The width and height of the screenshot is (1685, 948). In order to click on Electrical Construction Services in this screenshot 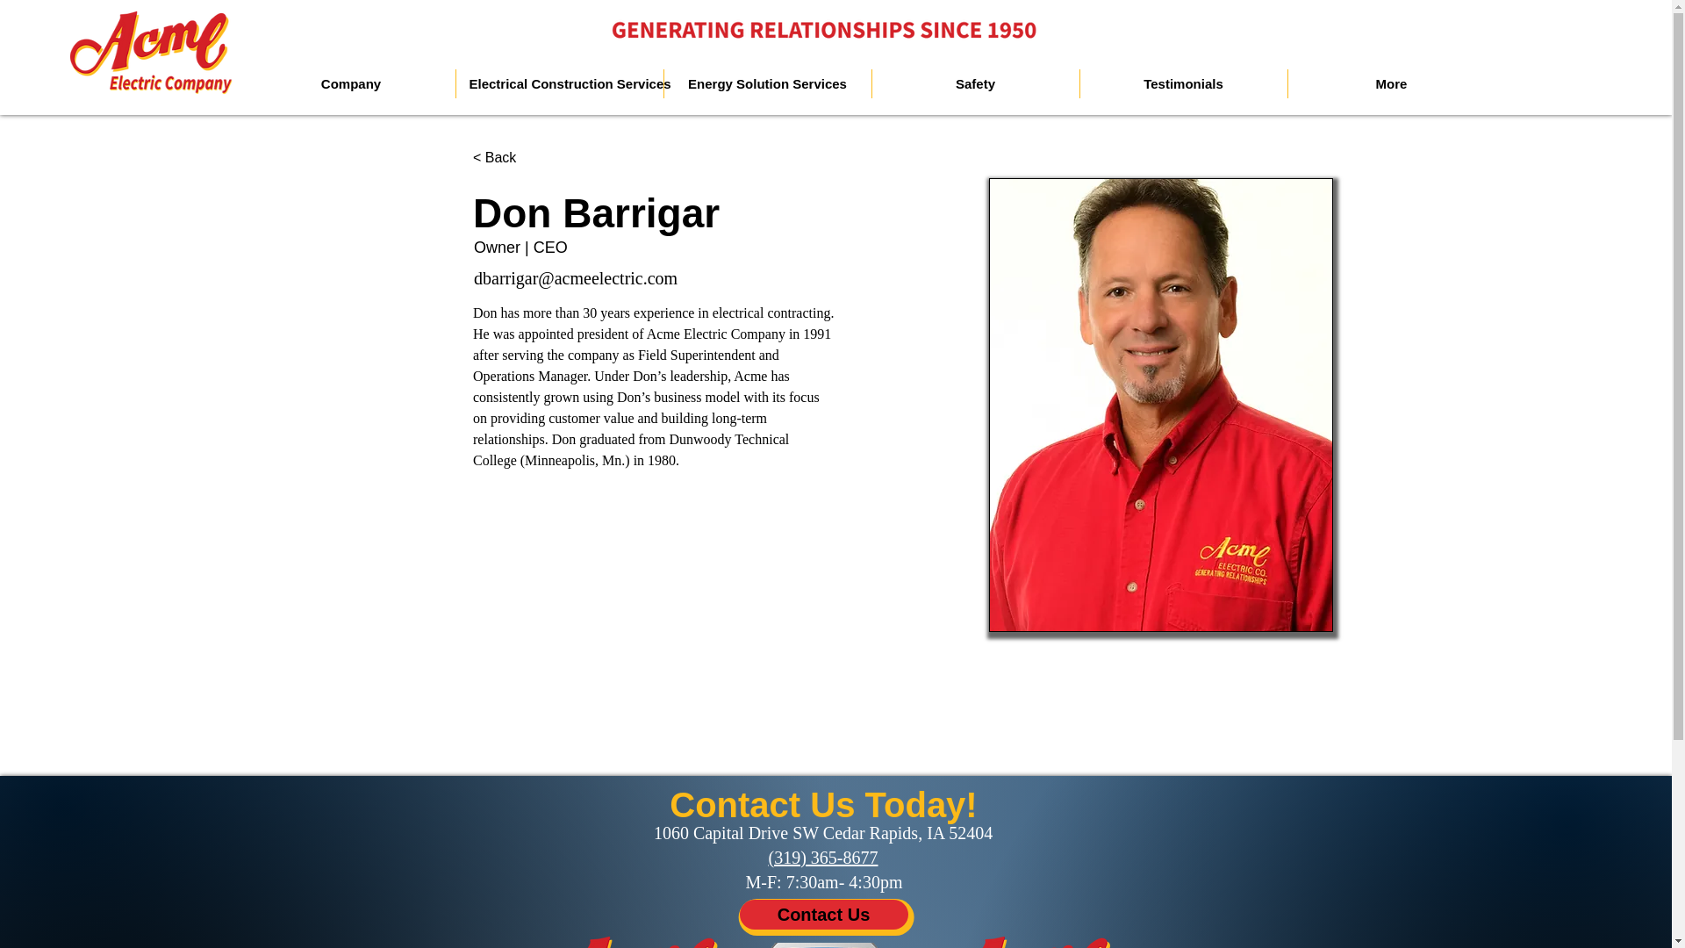, I will do `click(558, 83)`.